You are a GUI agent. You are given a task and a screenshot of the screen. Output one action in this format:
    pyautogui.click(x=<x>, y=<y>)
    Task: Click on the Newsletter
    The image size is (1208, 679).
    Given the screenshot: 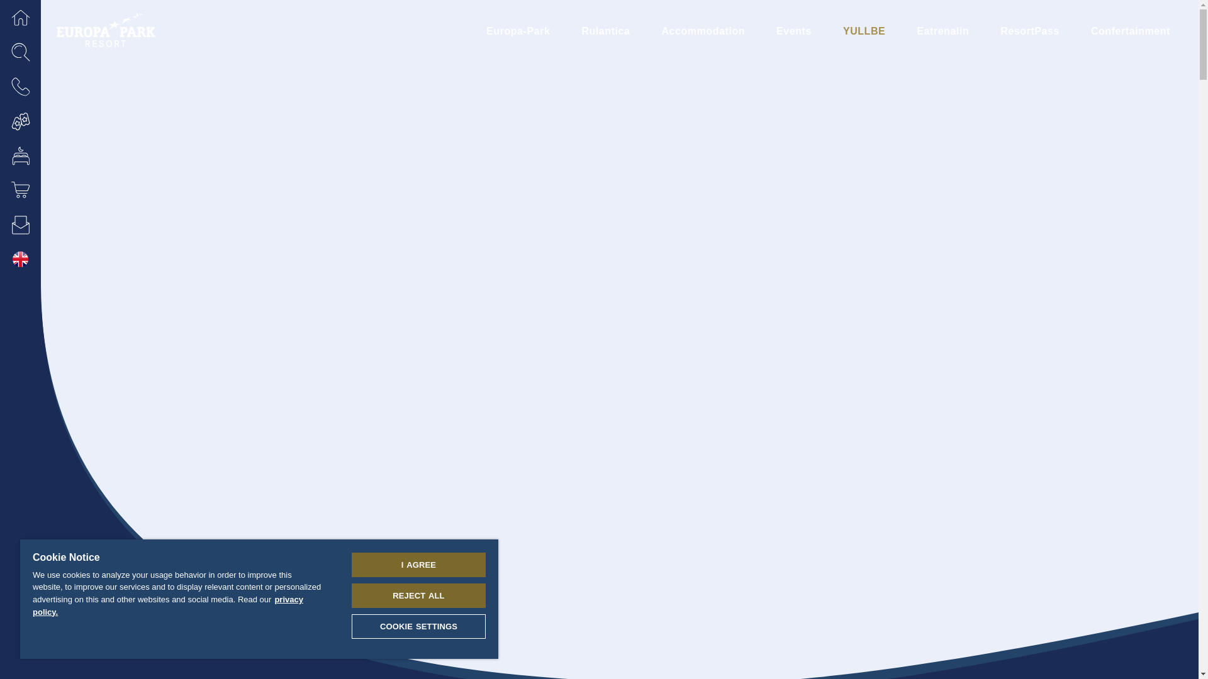 What is the action you would take?
    pyautogui.click(x=20, y=224)
    